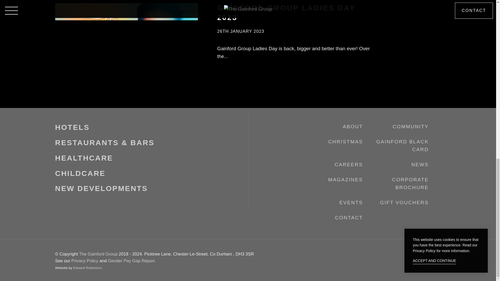 The height and width of the screenshot is (281, 500). What do you see at coordinates (353, 126) in the screenshot?
I see `ABOUT` at bounding box center [353, 126].